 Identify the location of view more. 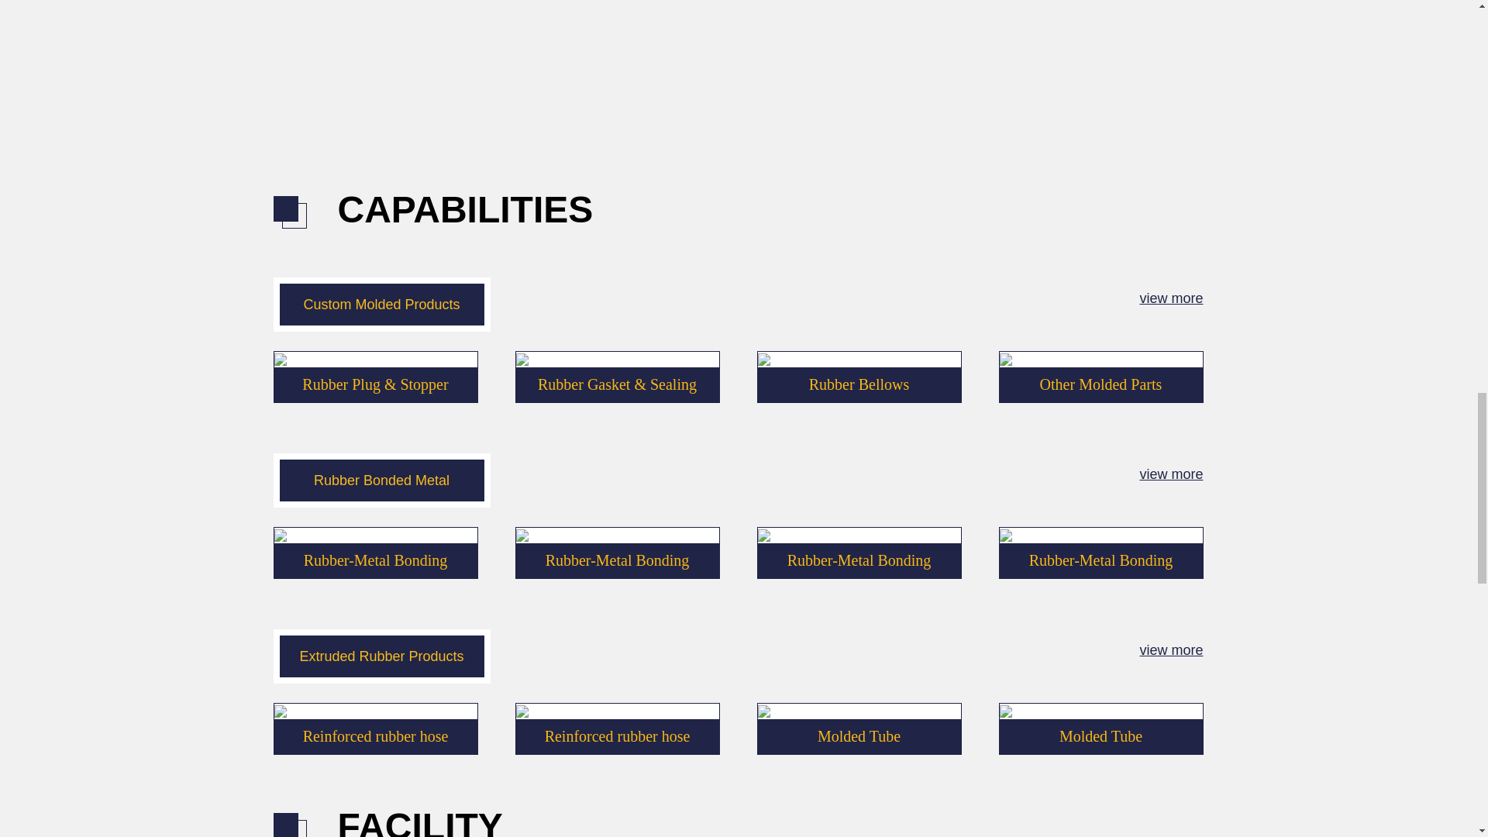
(1170, 298).